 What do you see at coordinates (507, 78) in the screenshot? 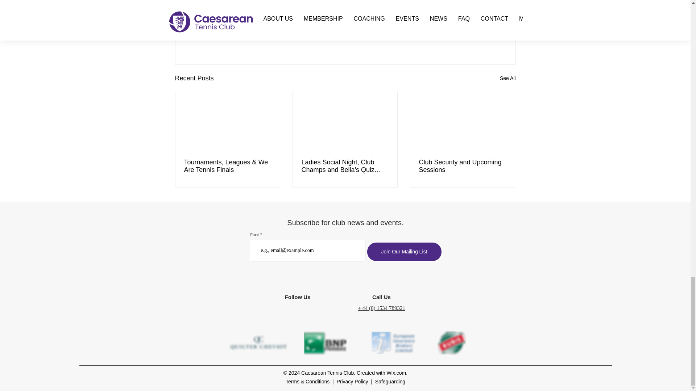
I see `See All` at bounding box center [507, 78].